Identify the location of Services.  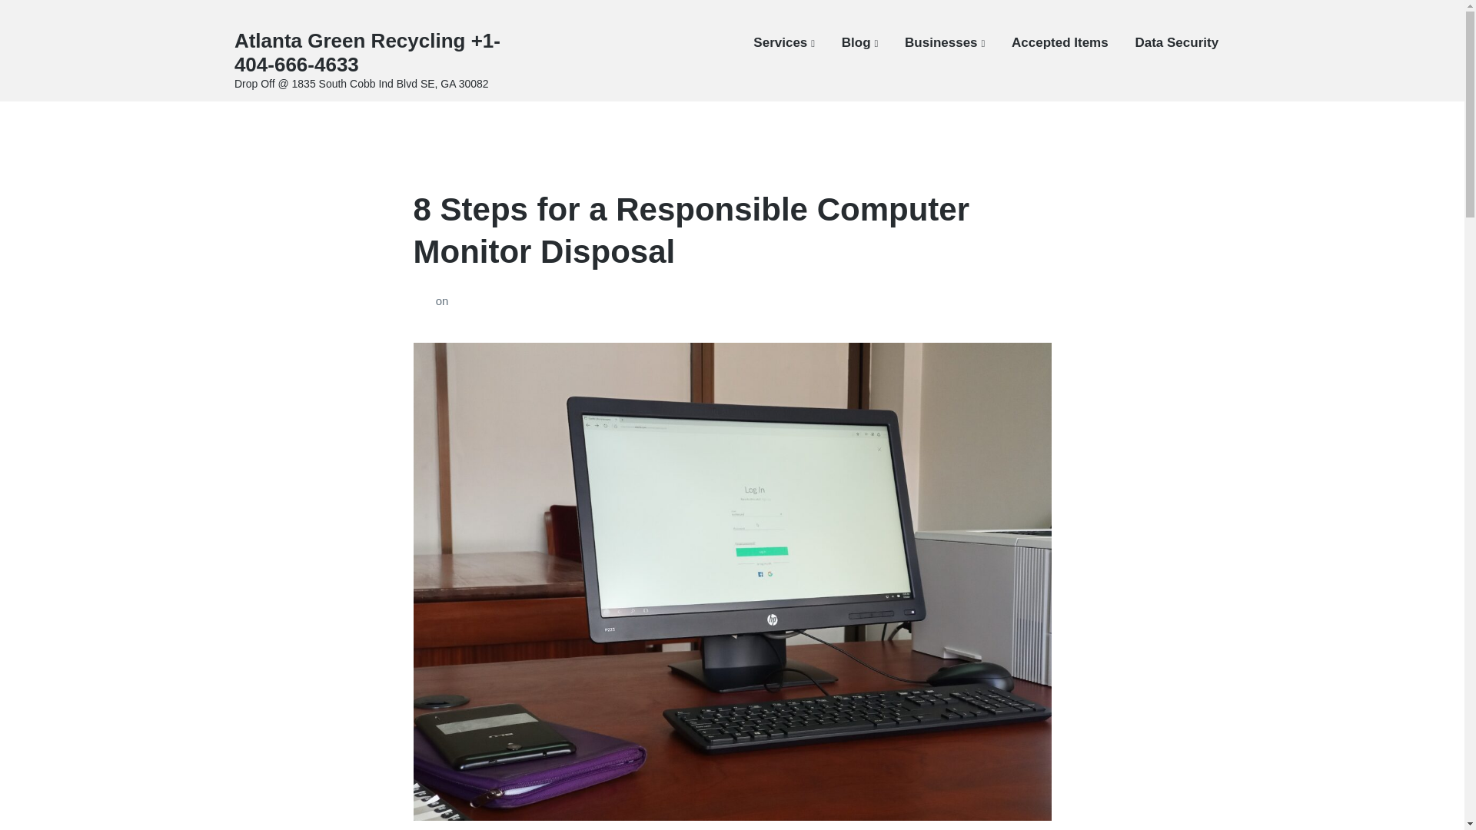
(783, 43).